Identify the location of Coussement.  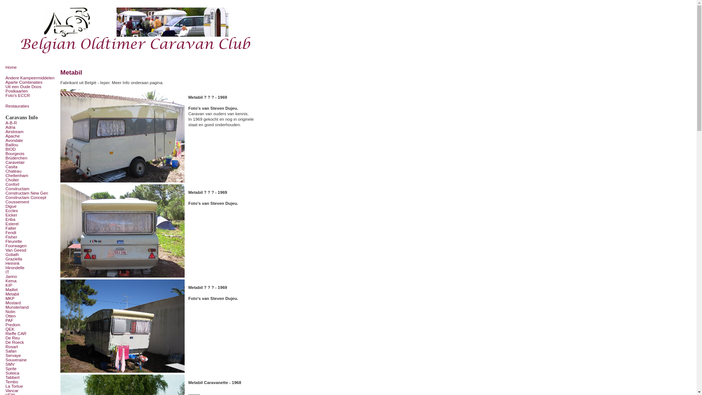
(31, 202).